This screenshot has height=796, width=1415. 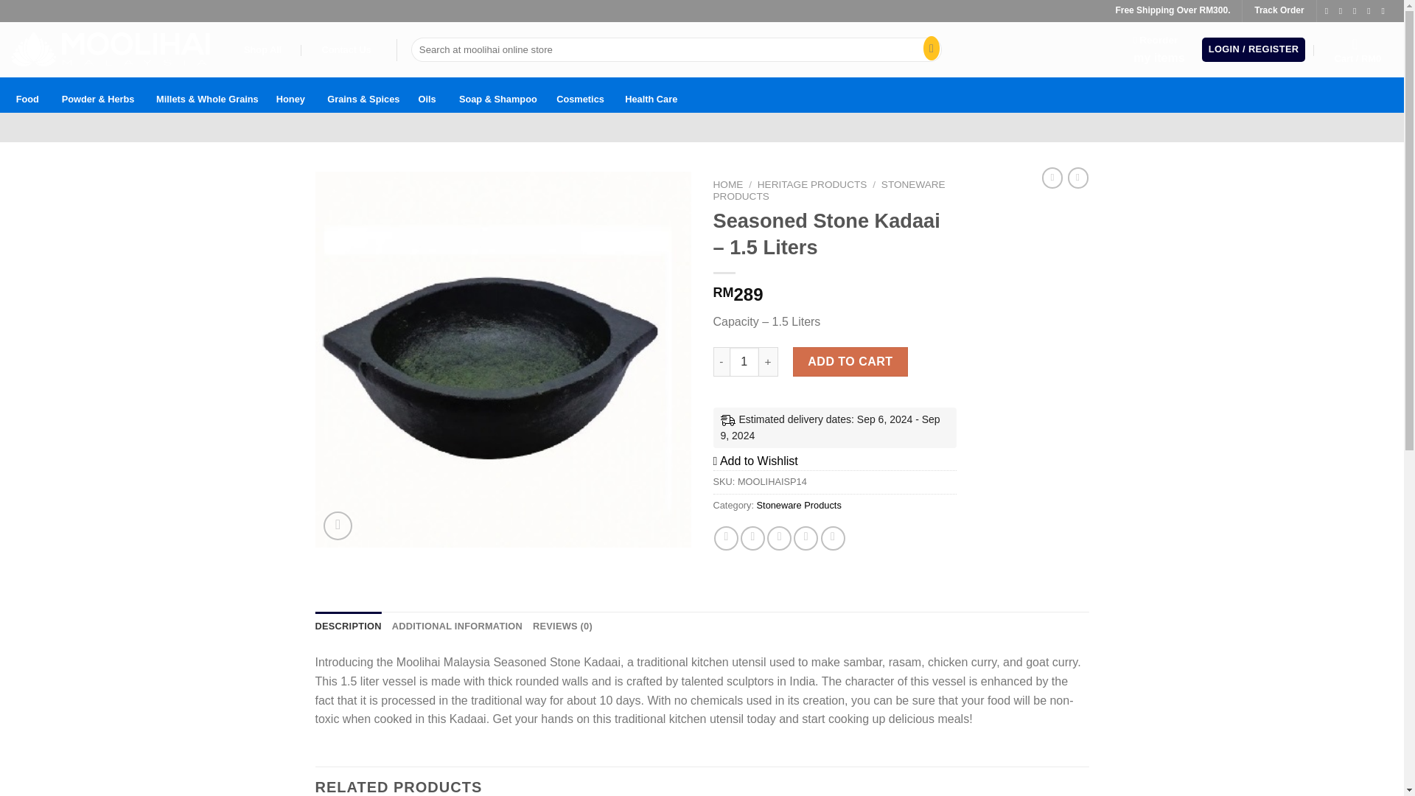 What do you see at coordinates (1358, 50) in the screenshot?
I see `Stoneware Products` at bounding box center [1358, 50].